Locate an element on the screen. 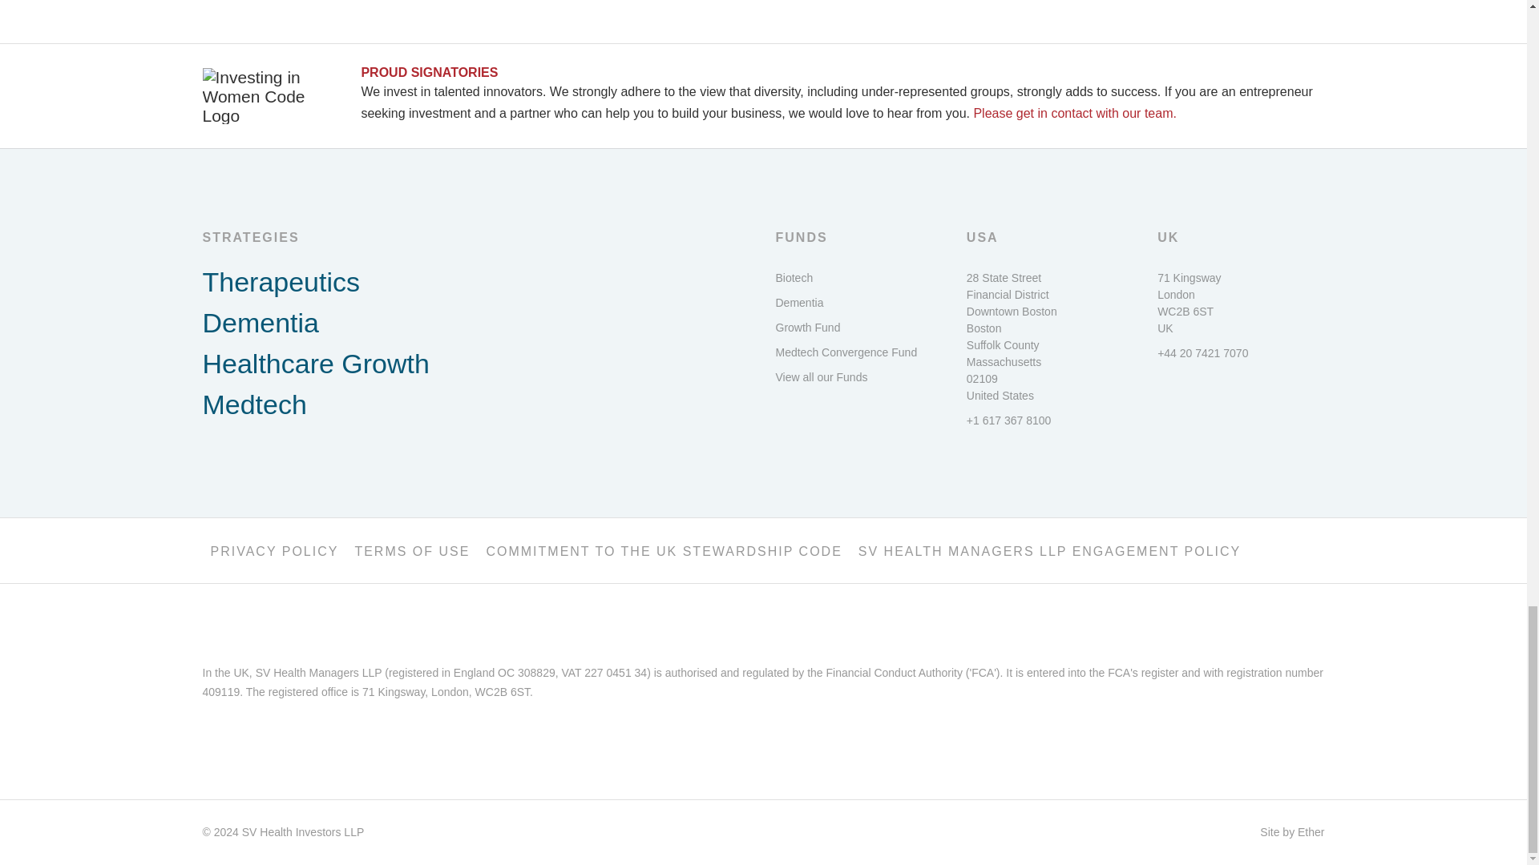 The width and height of the screenshot is (1539, 865). PRIVACY POLICY is located at coordinates (274, 549).